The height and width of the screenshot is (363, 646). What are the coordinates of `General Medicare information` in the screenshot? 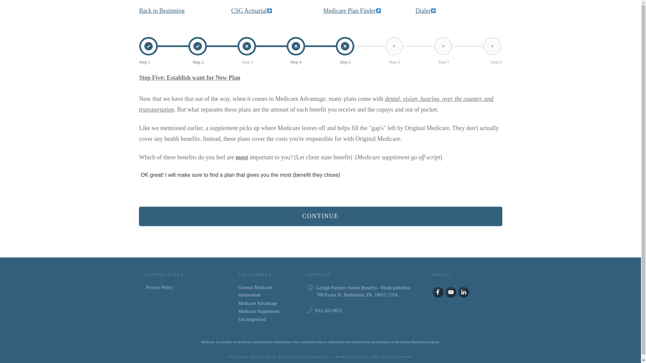 It's located at (263, 291).